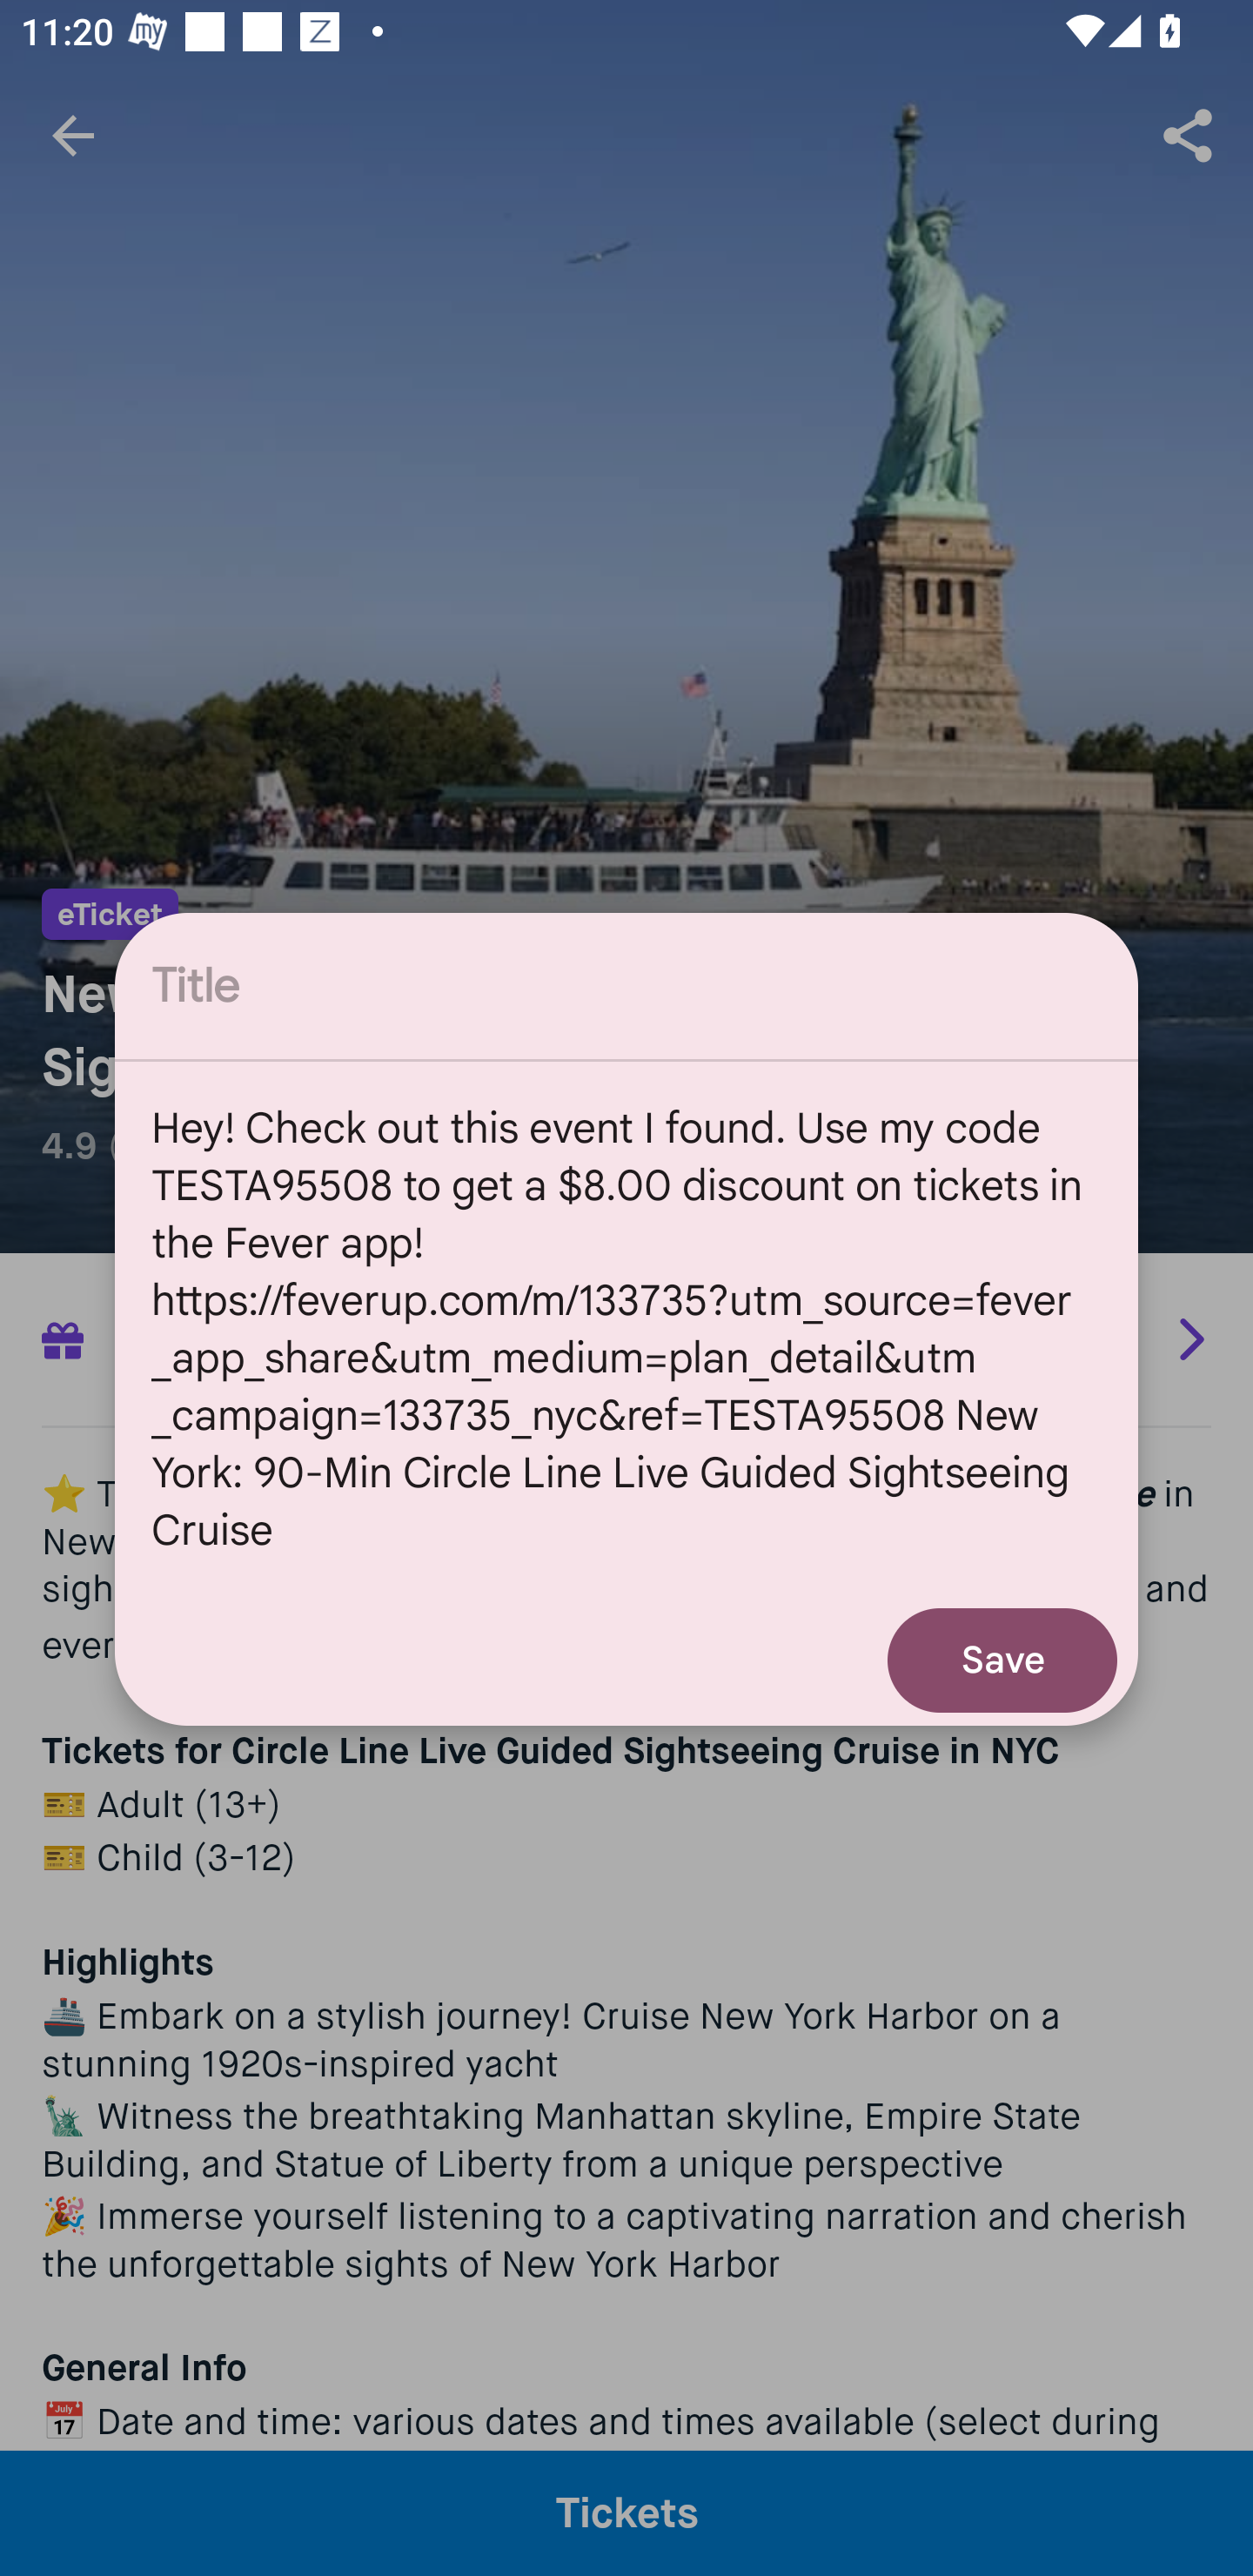  I want to click on Save, so click(1002, 1660).